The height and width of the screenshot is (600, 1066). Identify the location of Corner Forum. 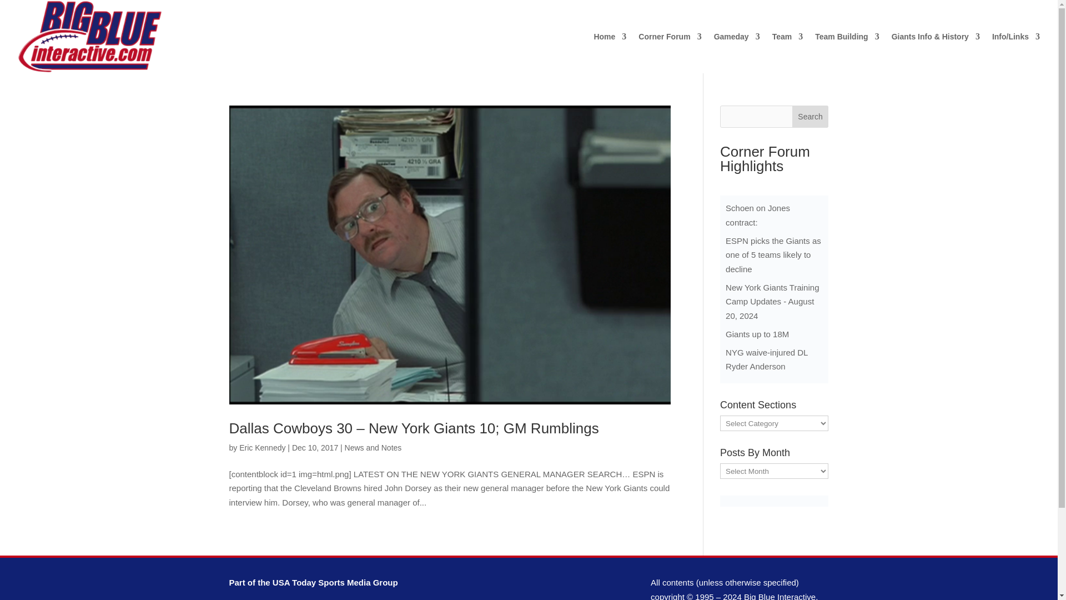
(670, 53).